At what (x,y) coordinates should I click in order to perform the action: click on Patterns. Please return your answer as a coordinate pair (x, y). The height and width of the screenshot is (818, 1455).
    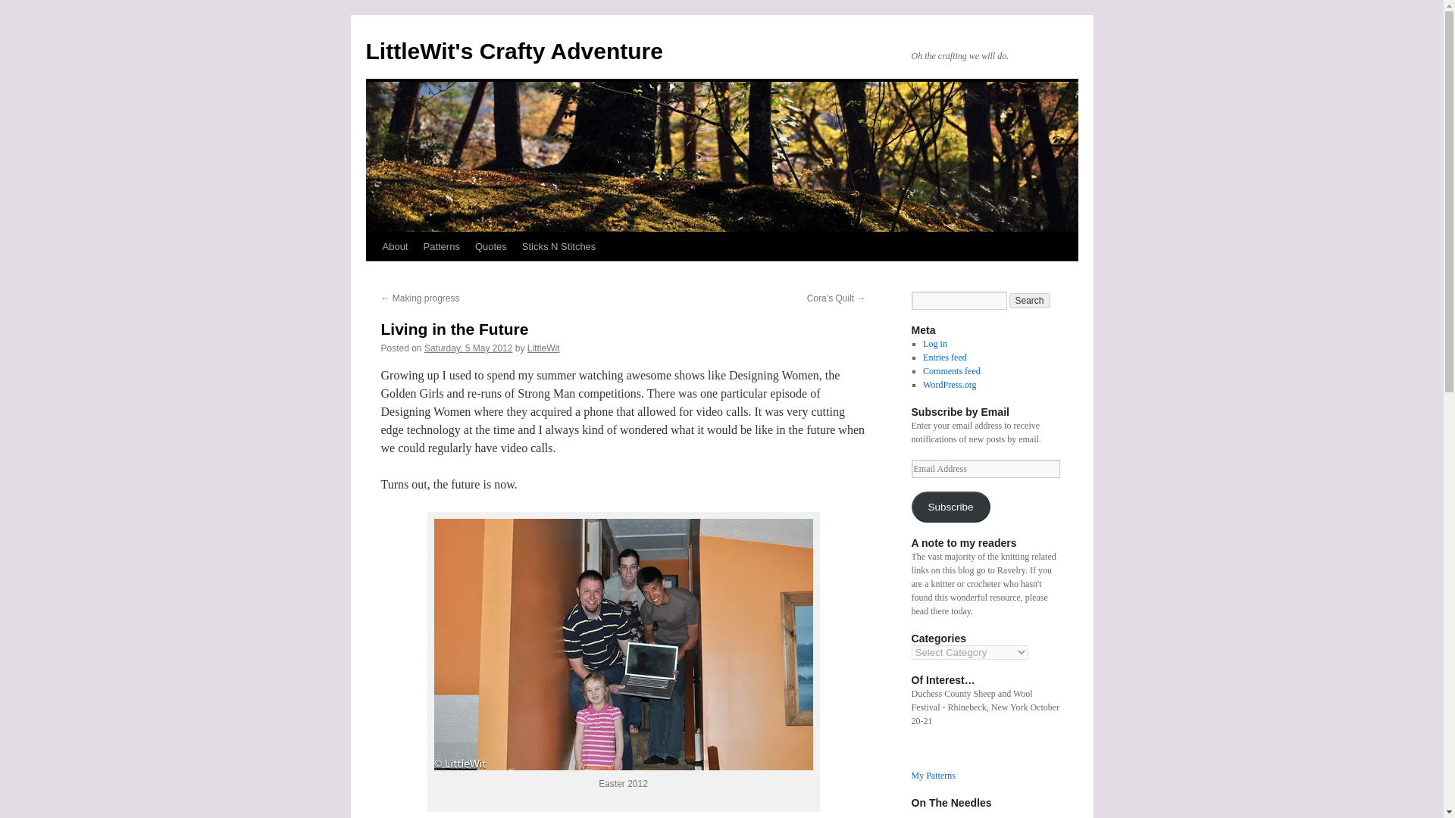
    Looking at the image, I should click on (441, 246).